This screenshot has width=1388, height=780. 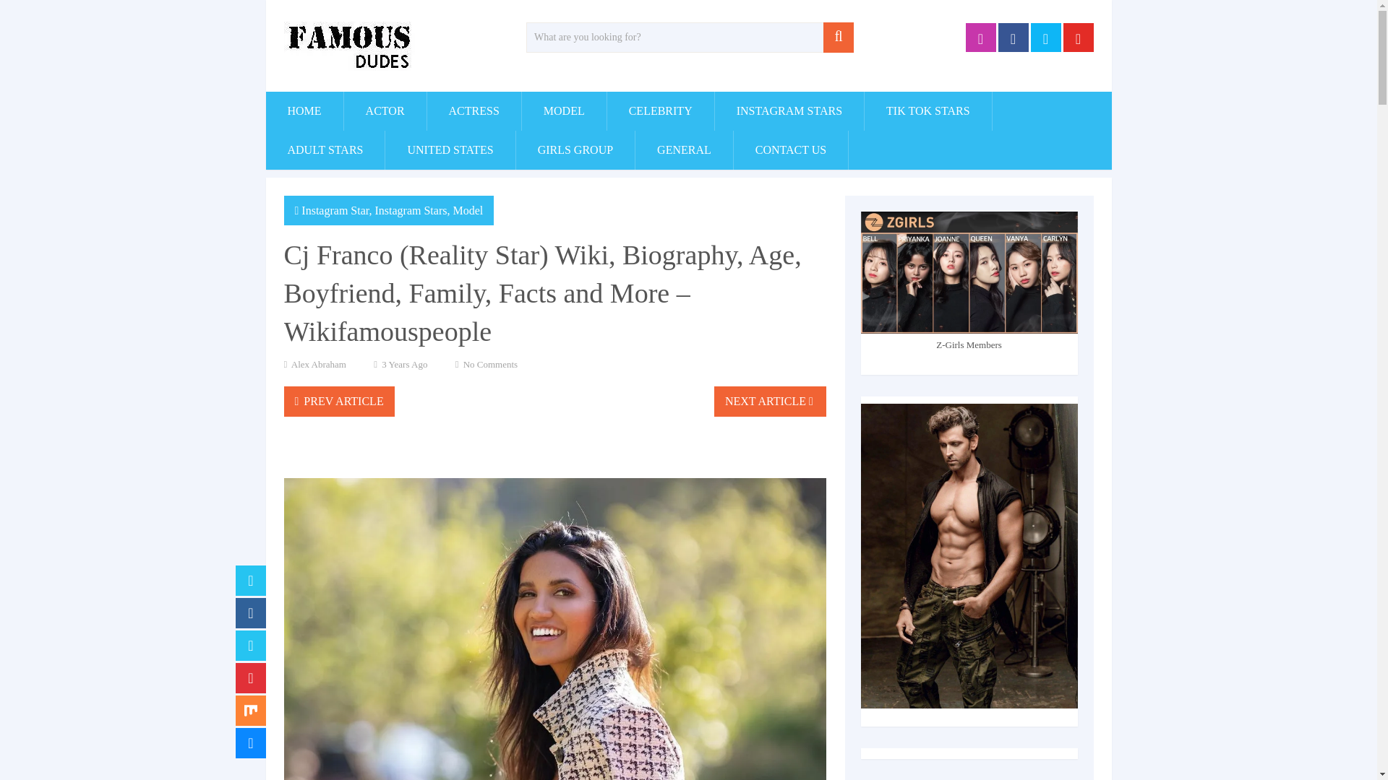 I want to click on PREV ARTICLE, so click(x=338, y=401).